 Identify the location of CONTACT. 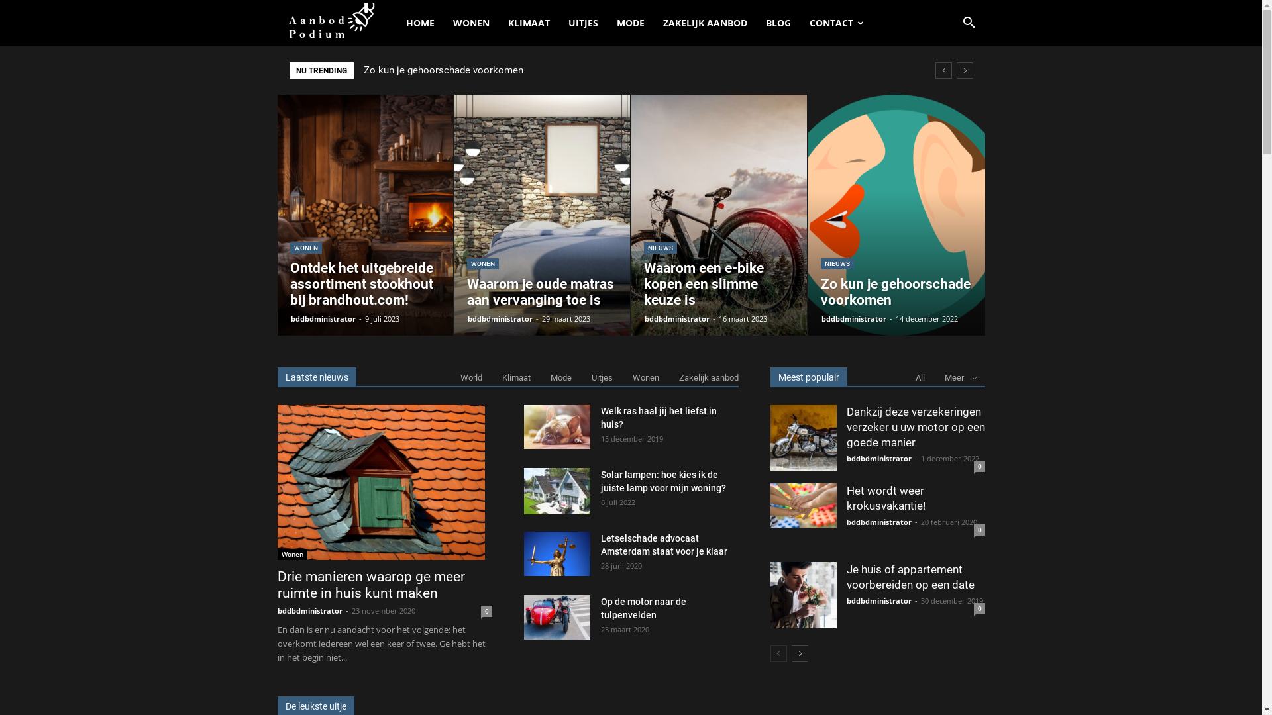
(837, 23).